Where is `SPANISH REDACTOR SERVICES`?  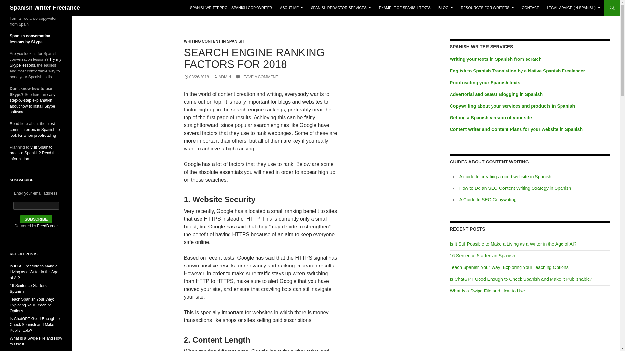
SPANISH REDACTOR SERVICES is located at coordinates (341, 8).